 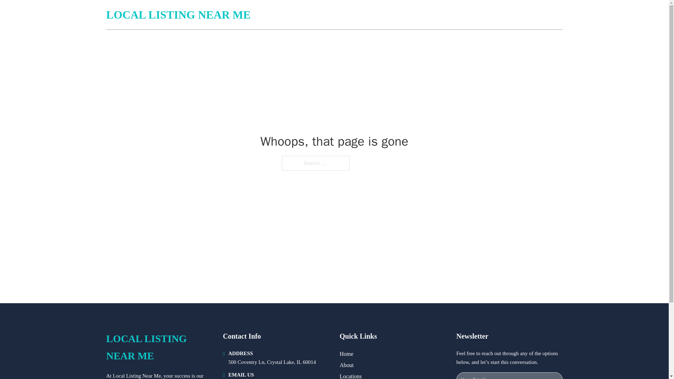 I want to click on LOCAL LISTING NEAR ME, so click(x=159, y=347).